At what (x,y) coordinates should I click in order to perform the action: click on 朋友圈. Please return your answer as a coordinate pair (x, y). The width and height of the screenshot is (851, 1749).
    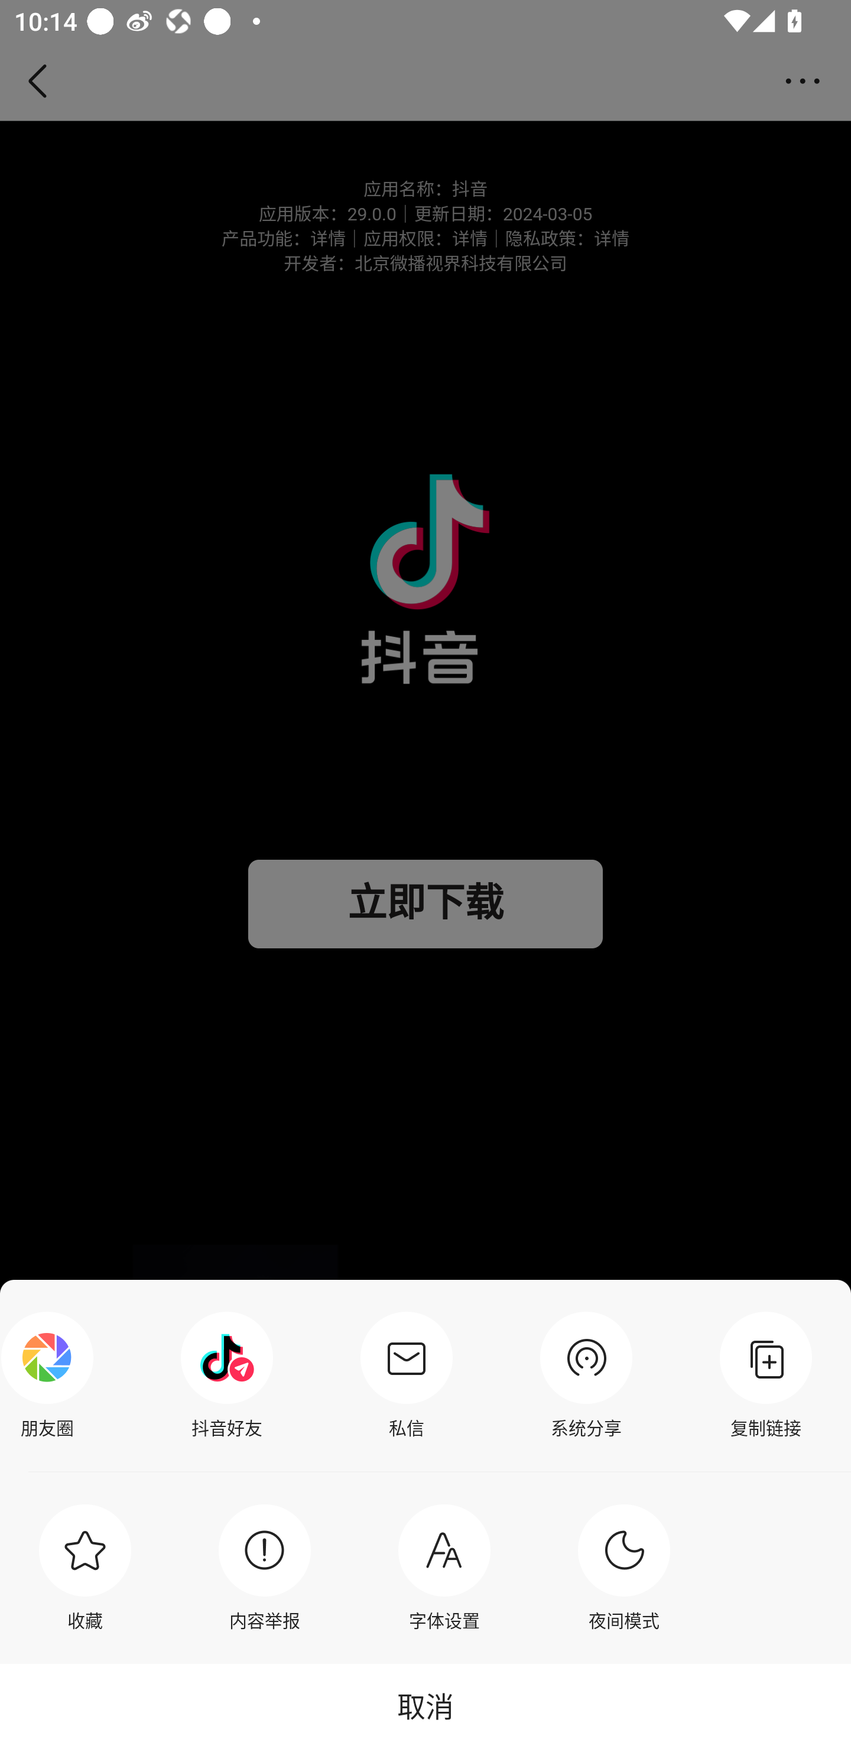
    Looking at the image, I should click on (52, 1376).